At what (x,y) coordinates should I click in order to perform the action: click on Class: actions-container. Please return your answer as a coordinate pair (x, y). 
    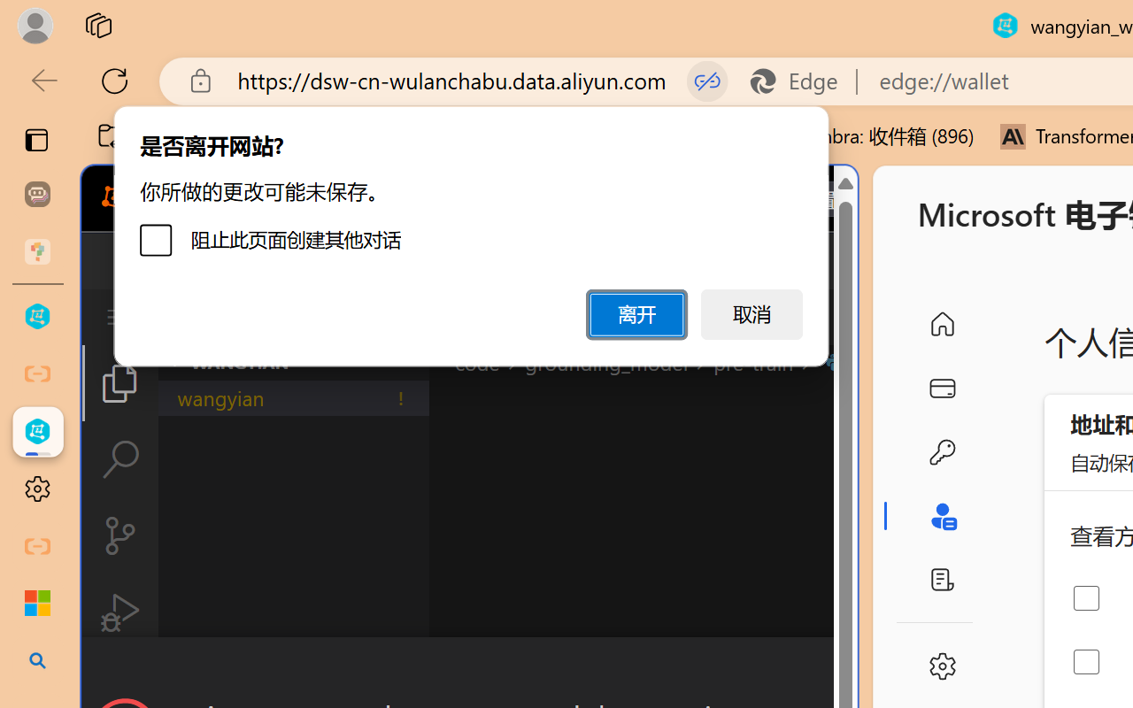
    Looking at the image, I should click on (469, 669).